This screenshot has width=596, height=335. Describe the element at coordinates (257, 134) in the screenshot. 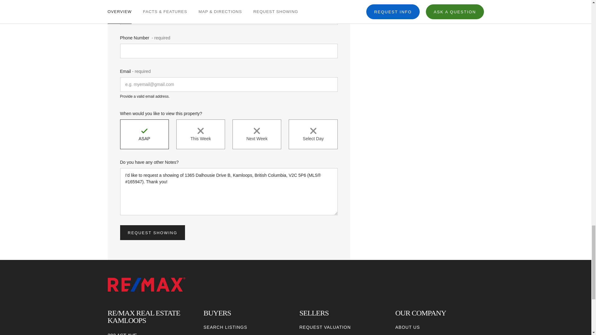

I see `Next Week` at that location.